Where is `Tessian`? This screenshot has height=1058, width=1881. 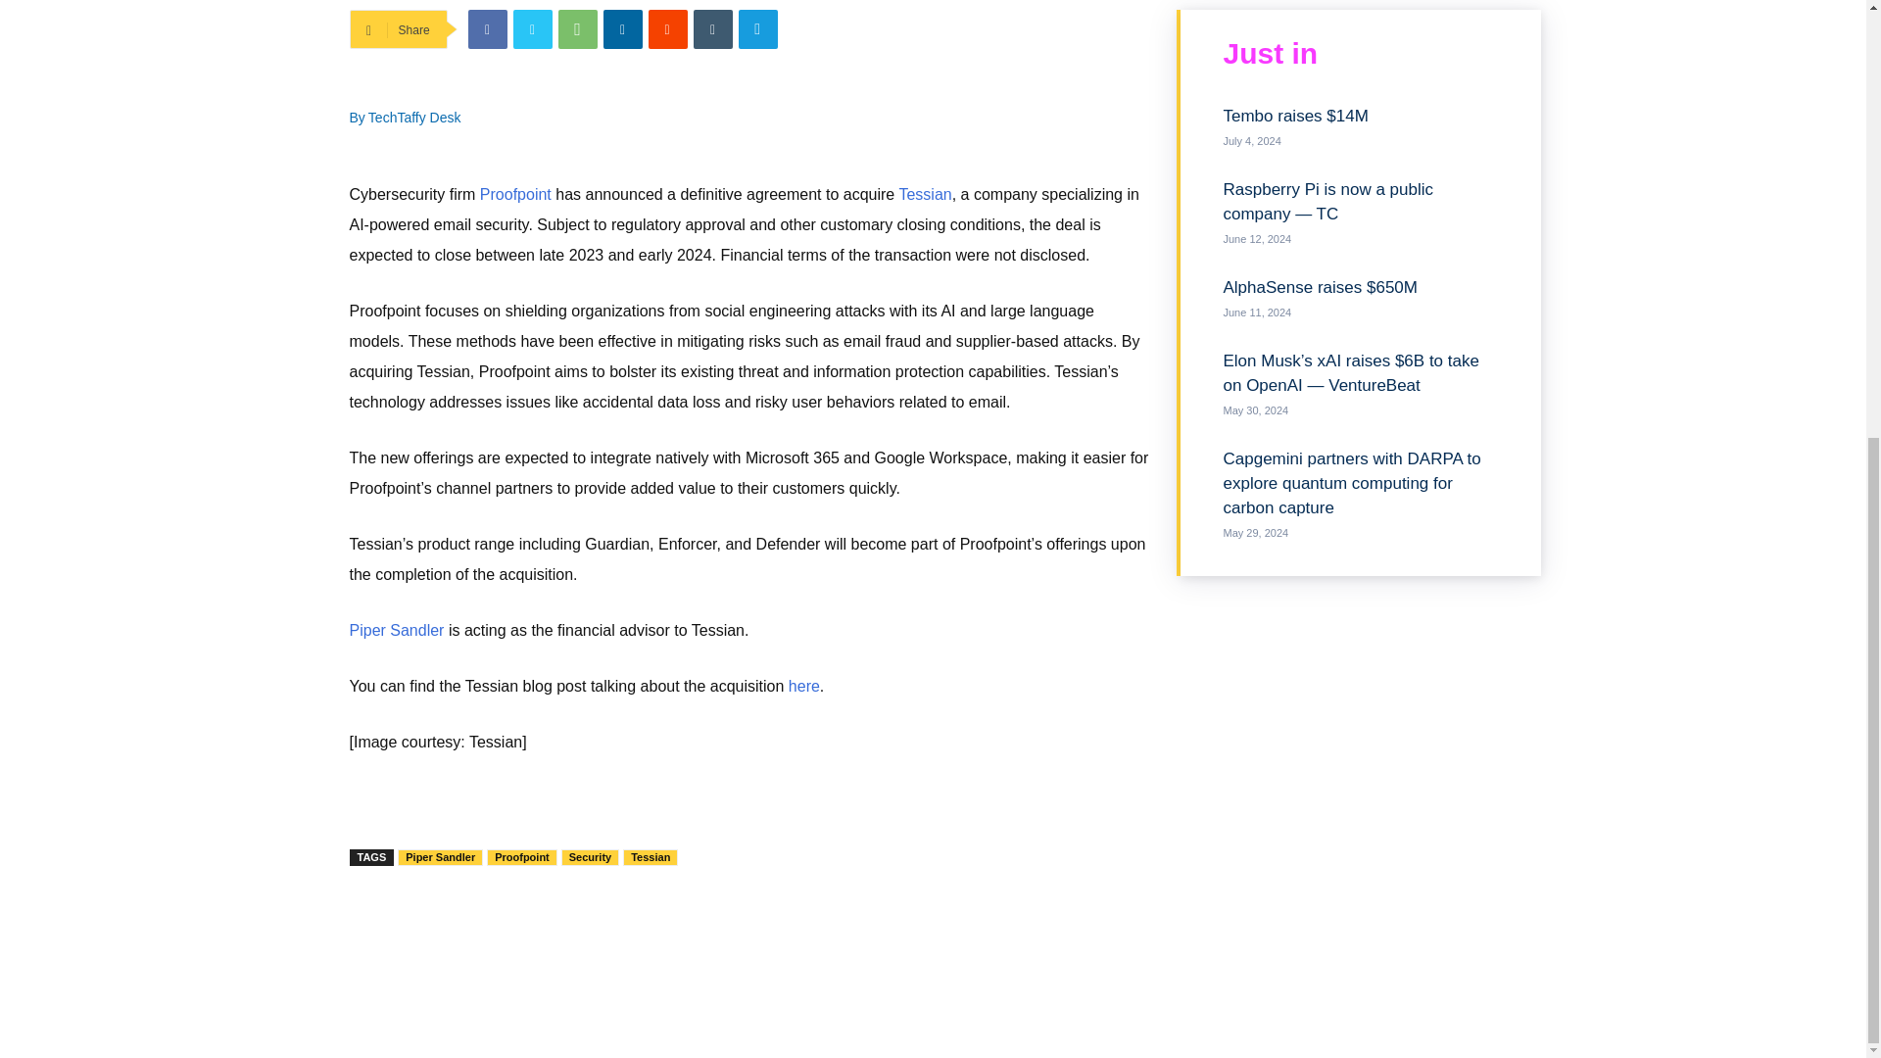
Tessian is located at coordinates (925, 194).